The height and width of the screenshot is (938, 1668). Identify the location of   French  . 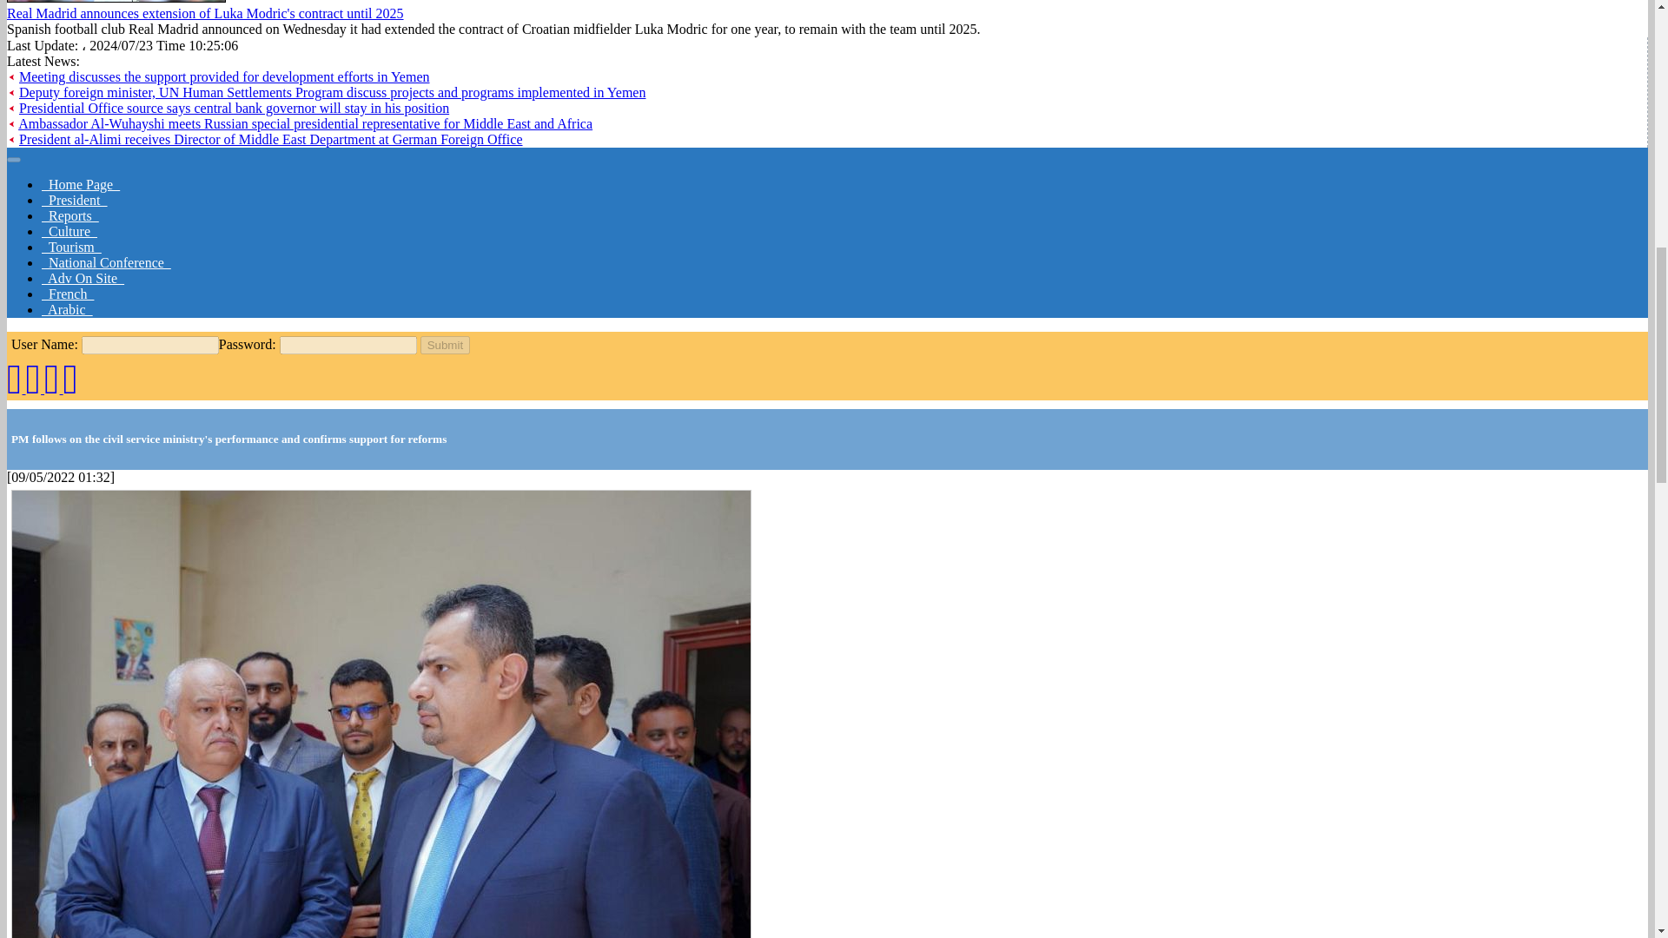
(68, 294).